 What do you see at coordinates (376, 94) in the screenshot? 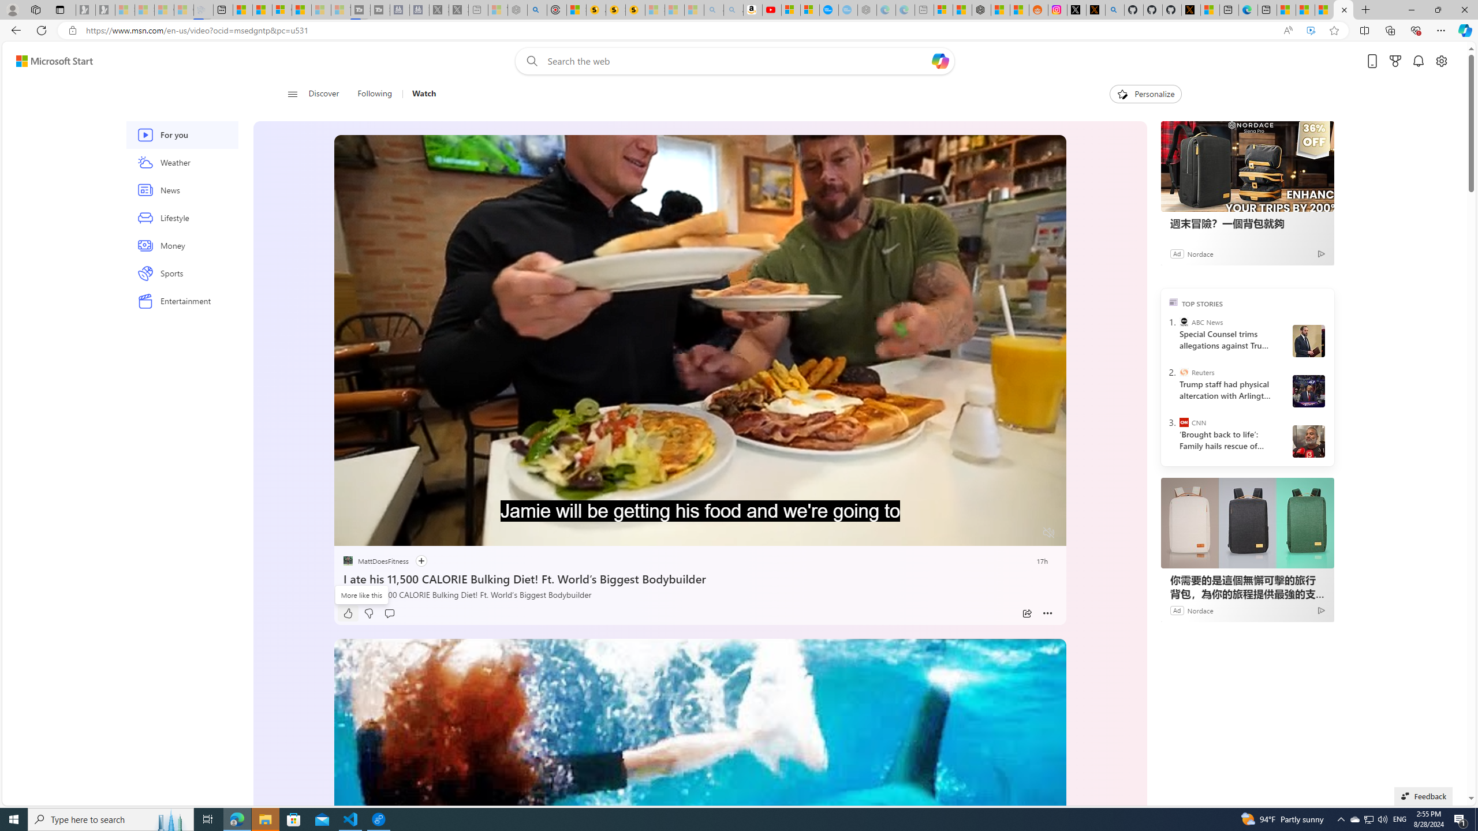
I see `Following` at bounding box center [376, 94].